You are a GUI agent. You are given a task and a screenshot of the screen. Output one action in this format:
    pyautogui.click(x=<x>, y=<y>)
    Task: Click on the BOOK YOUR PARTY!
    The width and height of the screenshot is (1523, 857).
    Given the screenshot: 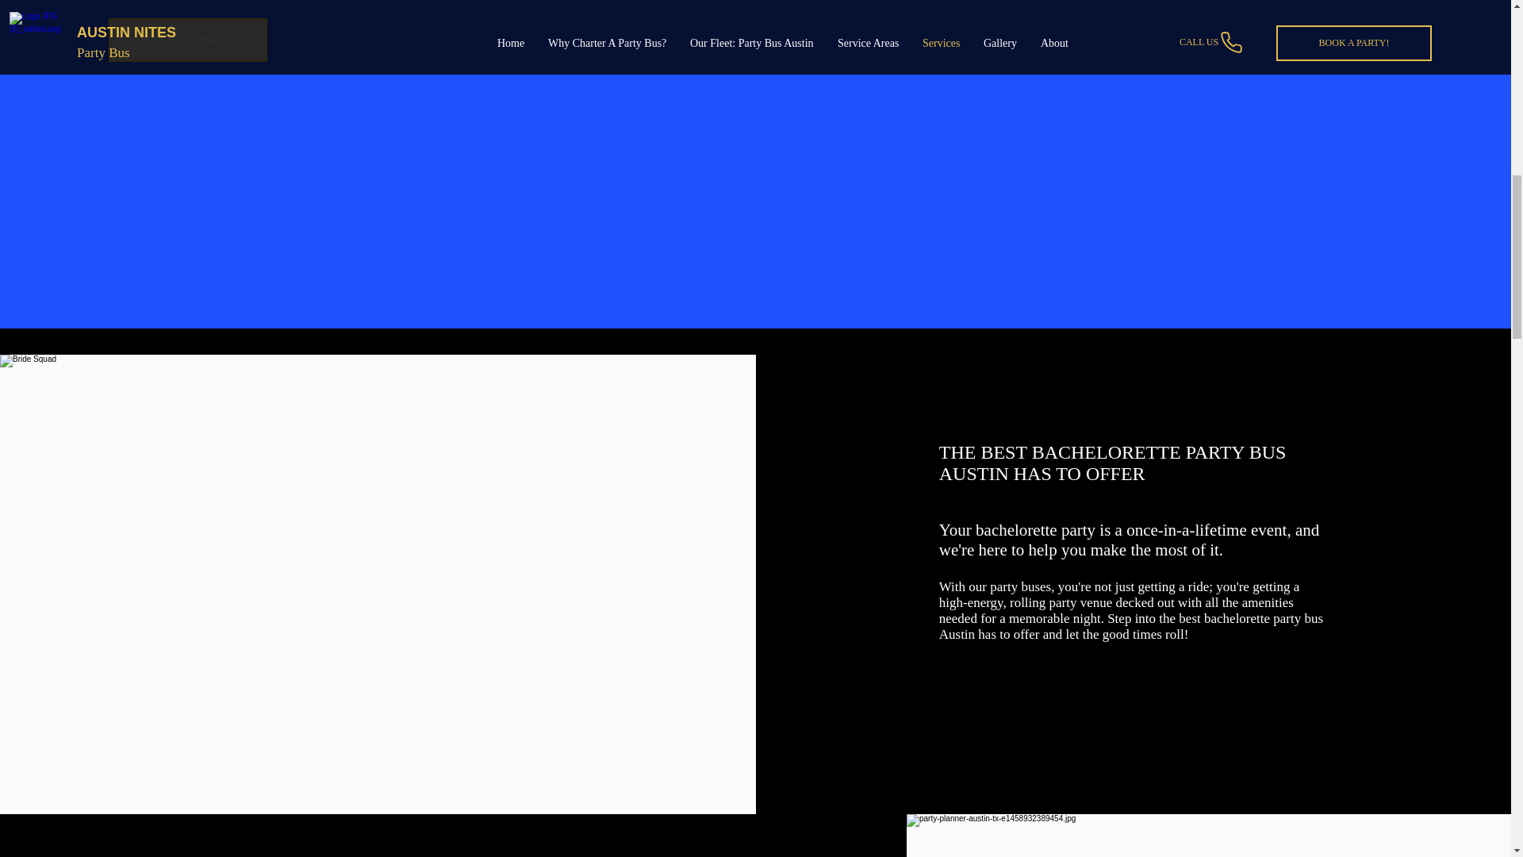 What is the action you would take?
    pyautogui.click(x=187, y=40)
    